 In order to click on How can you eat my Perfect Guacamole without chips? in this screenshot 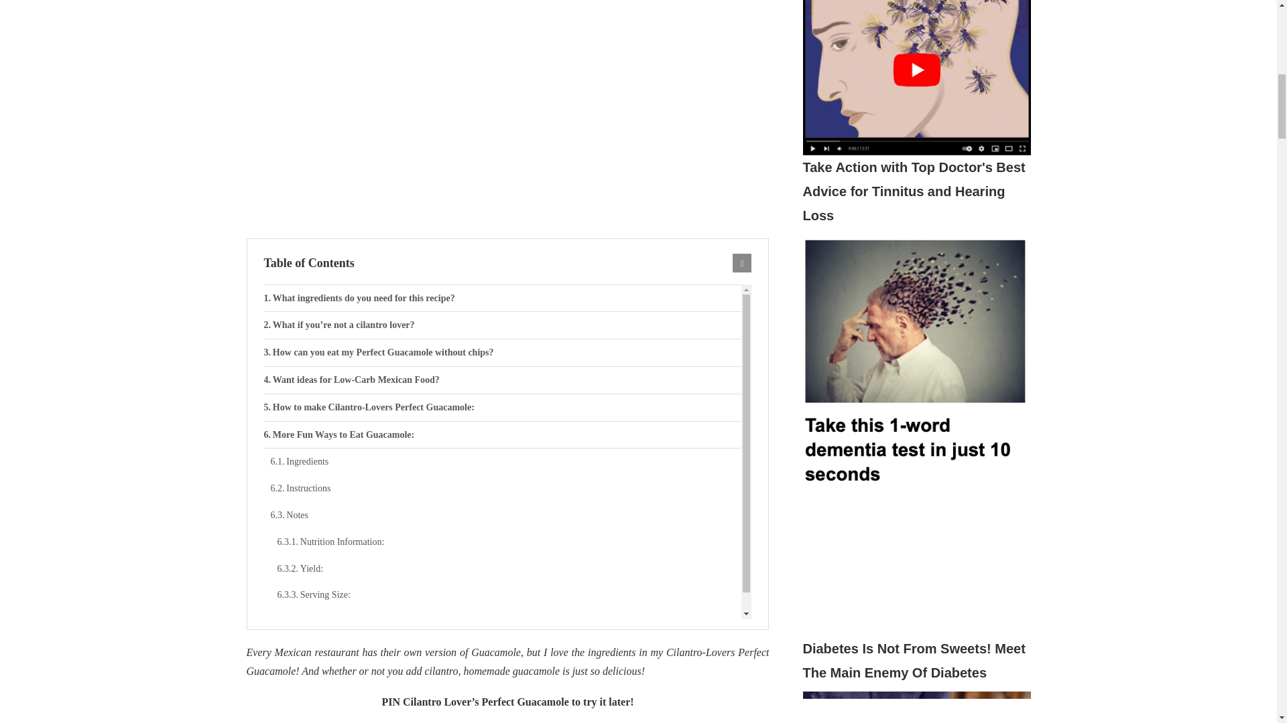, I will do `click(503, 352)`.